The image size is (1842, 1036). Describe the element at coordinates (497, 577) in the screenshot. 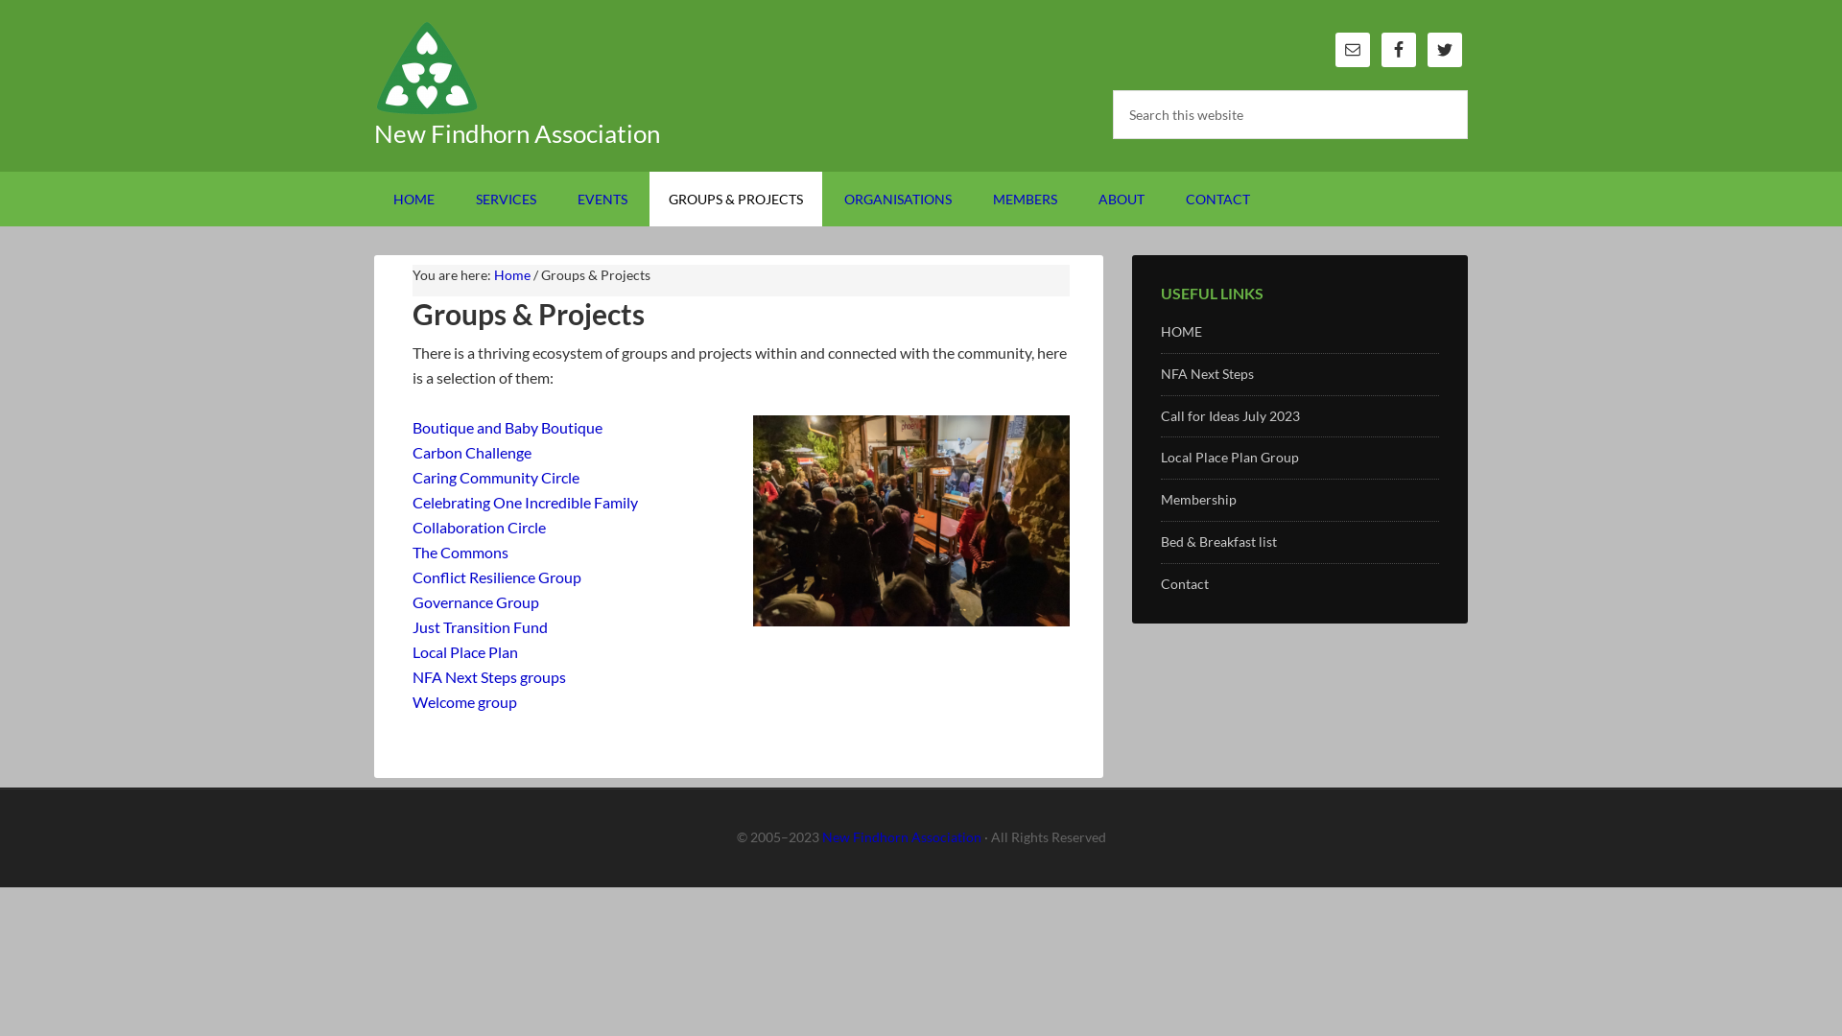

I see `Conflict Resilience Group` at that location.